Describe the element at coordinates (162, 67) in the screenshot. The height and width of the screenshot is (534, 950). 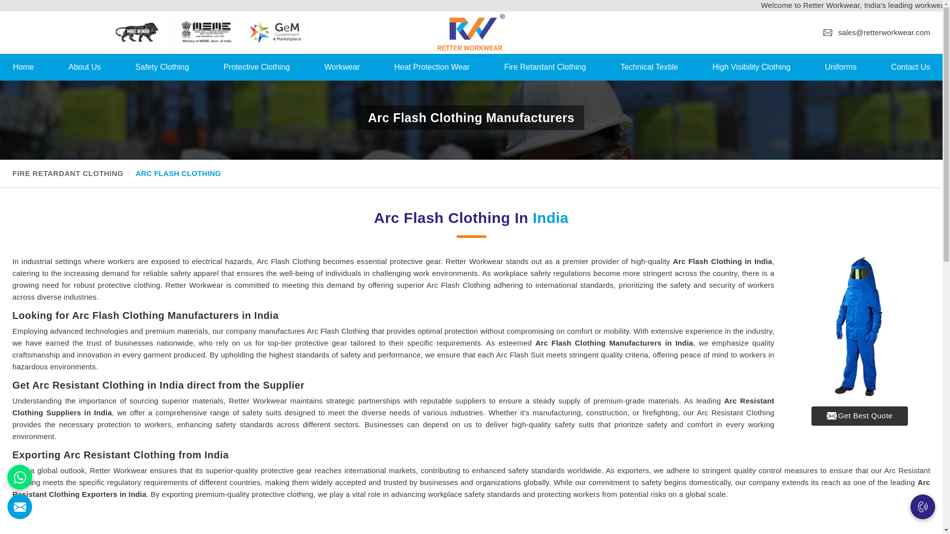
I see `Safety Clothing` at that location.